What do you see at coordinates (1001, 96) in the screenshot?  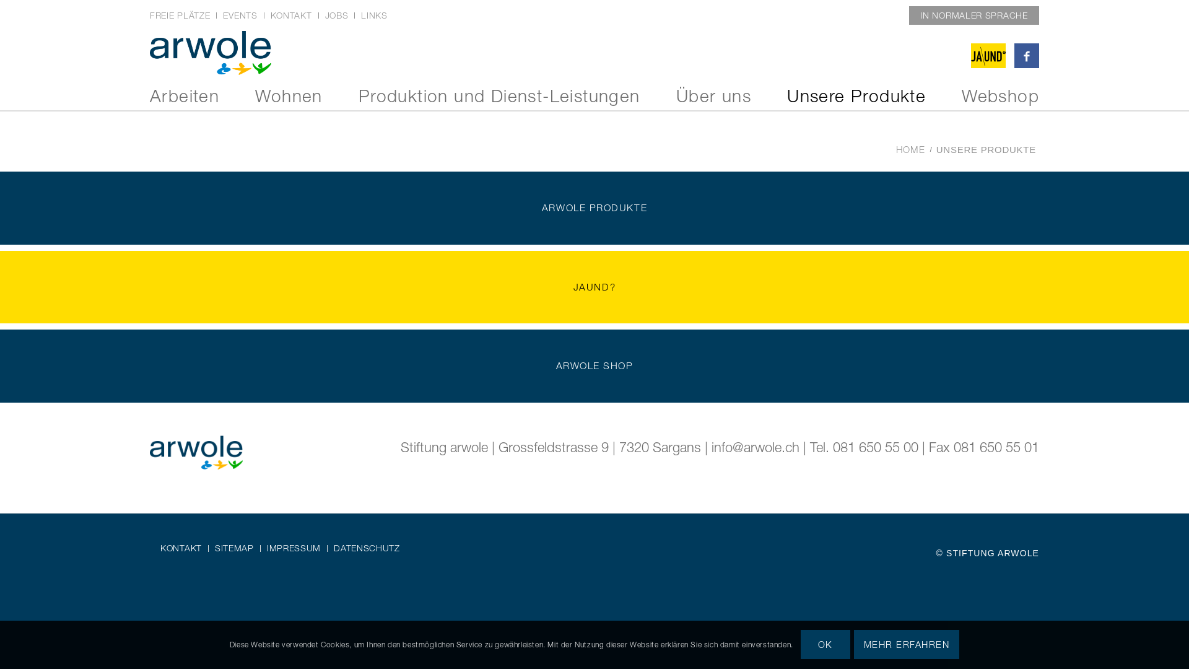 I see `Webshop` at bounding box center [1001, 96].